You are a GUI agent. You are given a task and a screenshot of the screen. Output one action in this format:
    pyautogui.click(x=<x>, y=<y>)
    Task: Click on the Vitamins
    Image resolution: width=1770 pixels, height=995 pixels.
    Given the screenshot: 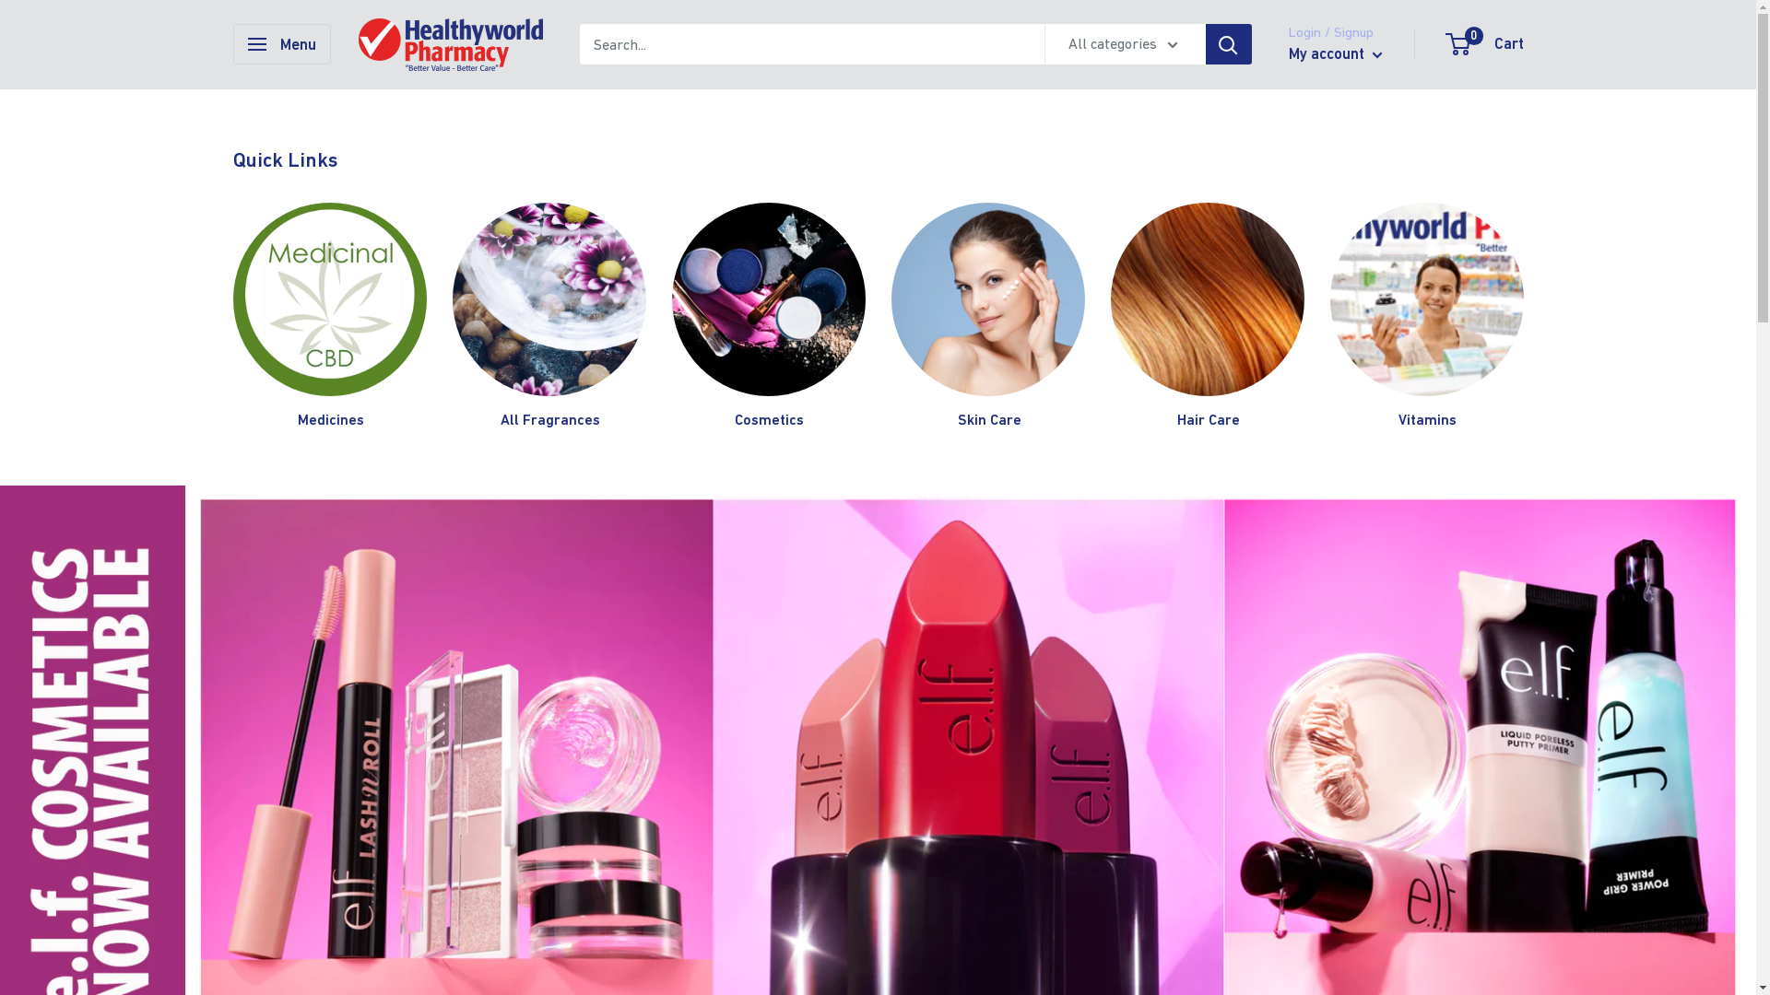 What is the action you would take?
    pyautogui.click(x=1426, y=317)
    